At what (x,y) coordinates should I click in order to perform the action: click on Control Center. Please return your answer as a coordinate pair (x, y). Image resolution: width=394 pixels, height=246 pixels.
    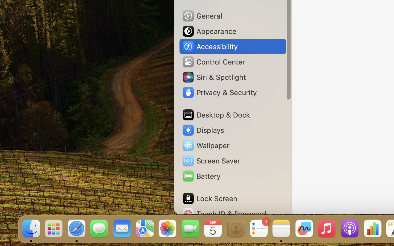
    Looking at the image, I should click on (213, 62).